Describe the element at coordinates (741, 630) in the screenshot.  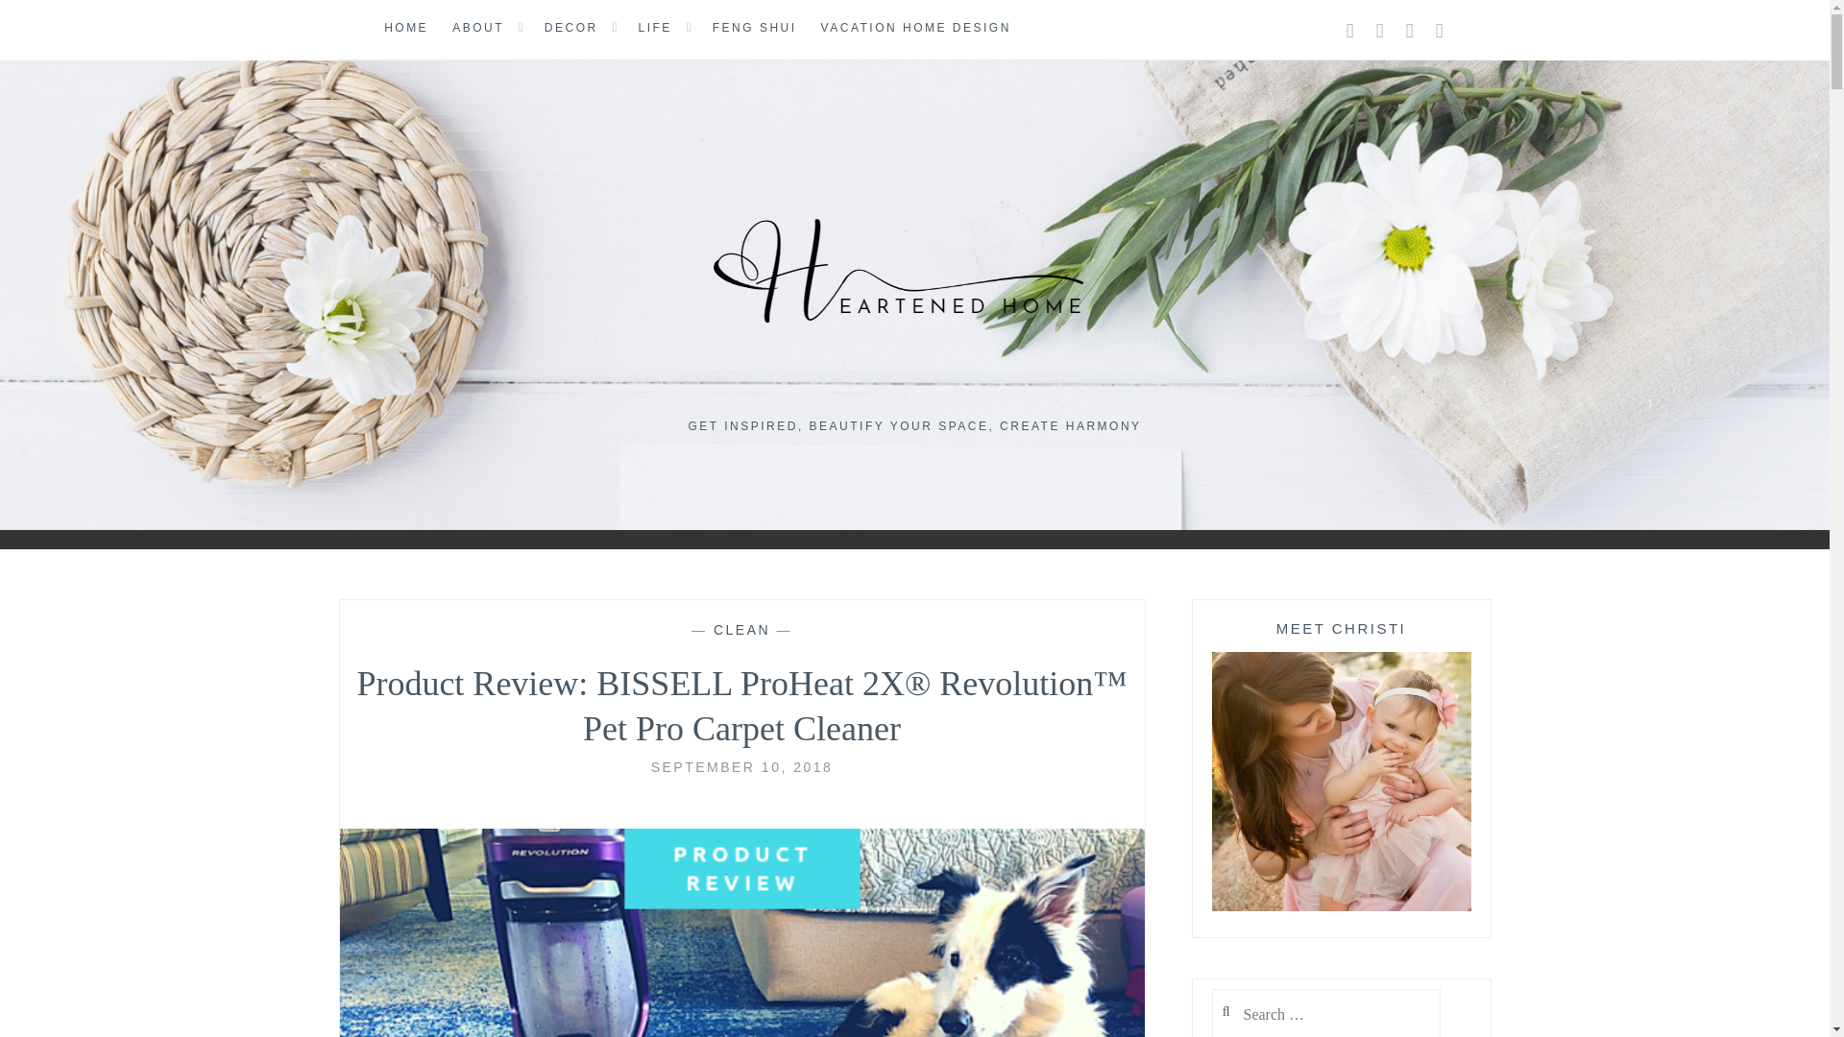
I see `CLEAN` at that location.